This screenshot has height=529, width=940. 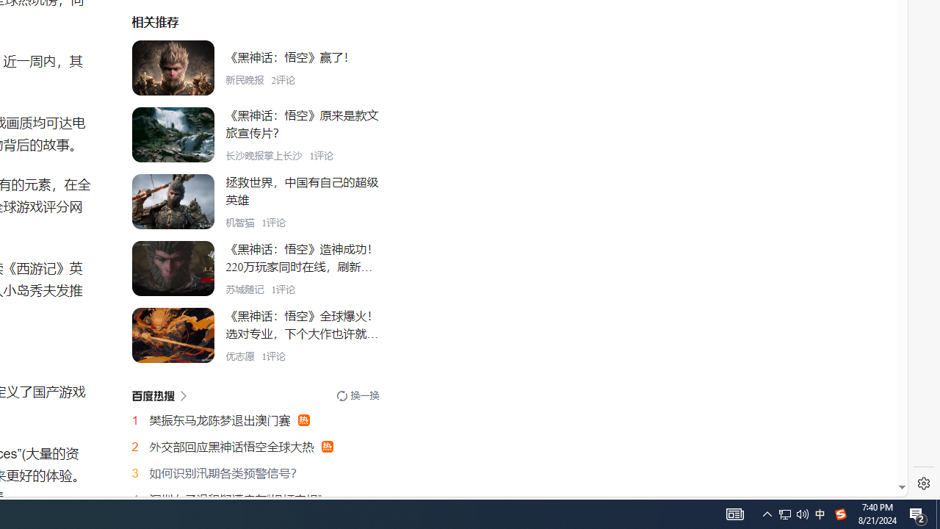 I want to click on Class: YHR87, so click(x=159, y=395).